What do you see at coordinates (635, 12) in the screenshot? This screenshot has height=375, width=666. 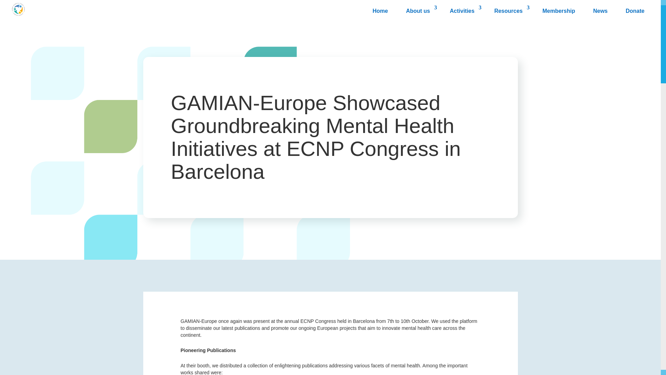 I see `Donate` at bounding box center [635, 12].